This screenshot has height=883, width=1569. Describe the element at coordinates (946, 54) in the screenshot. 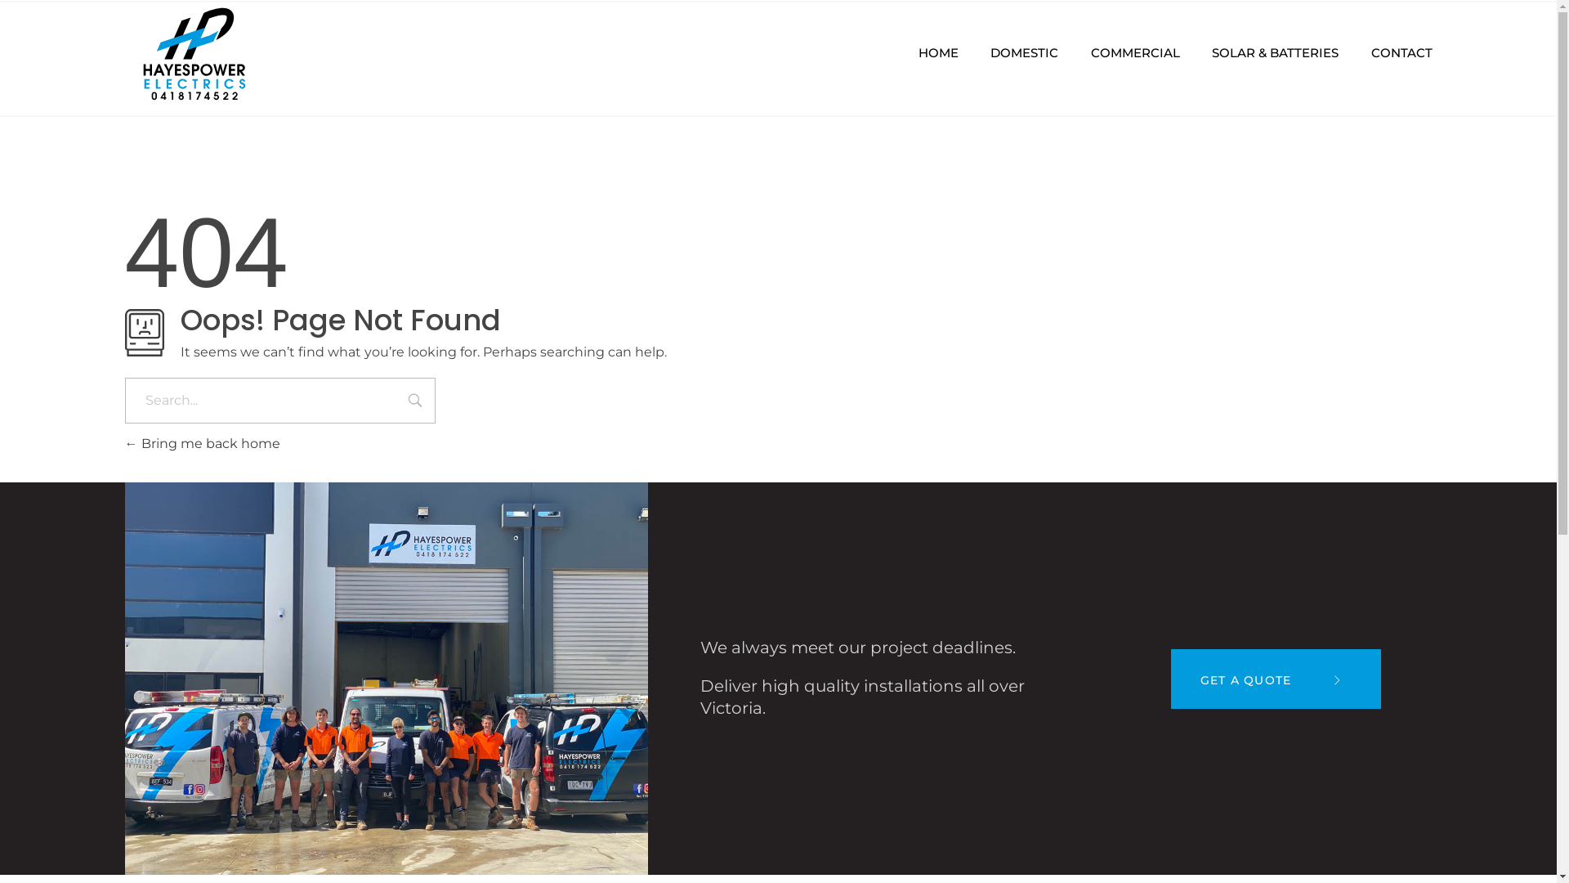

I see `HOME` at that location.